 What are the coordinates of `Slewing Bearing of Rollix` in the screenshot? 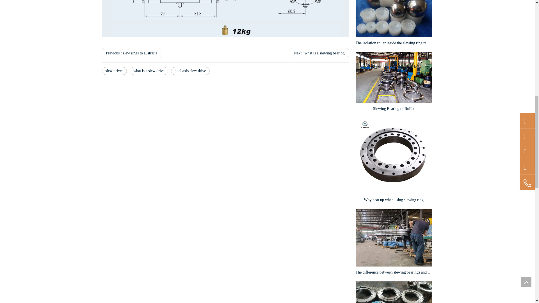 It's located at (393, 108).